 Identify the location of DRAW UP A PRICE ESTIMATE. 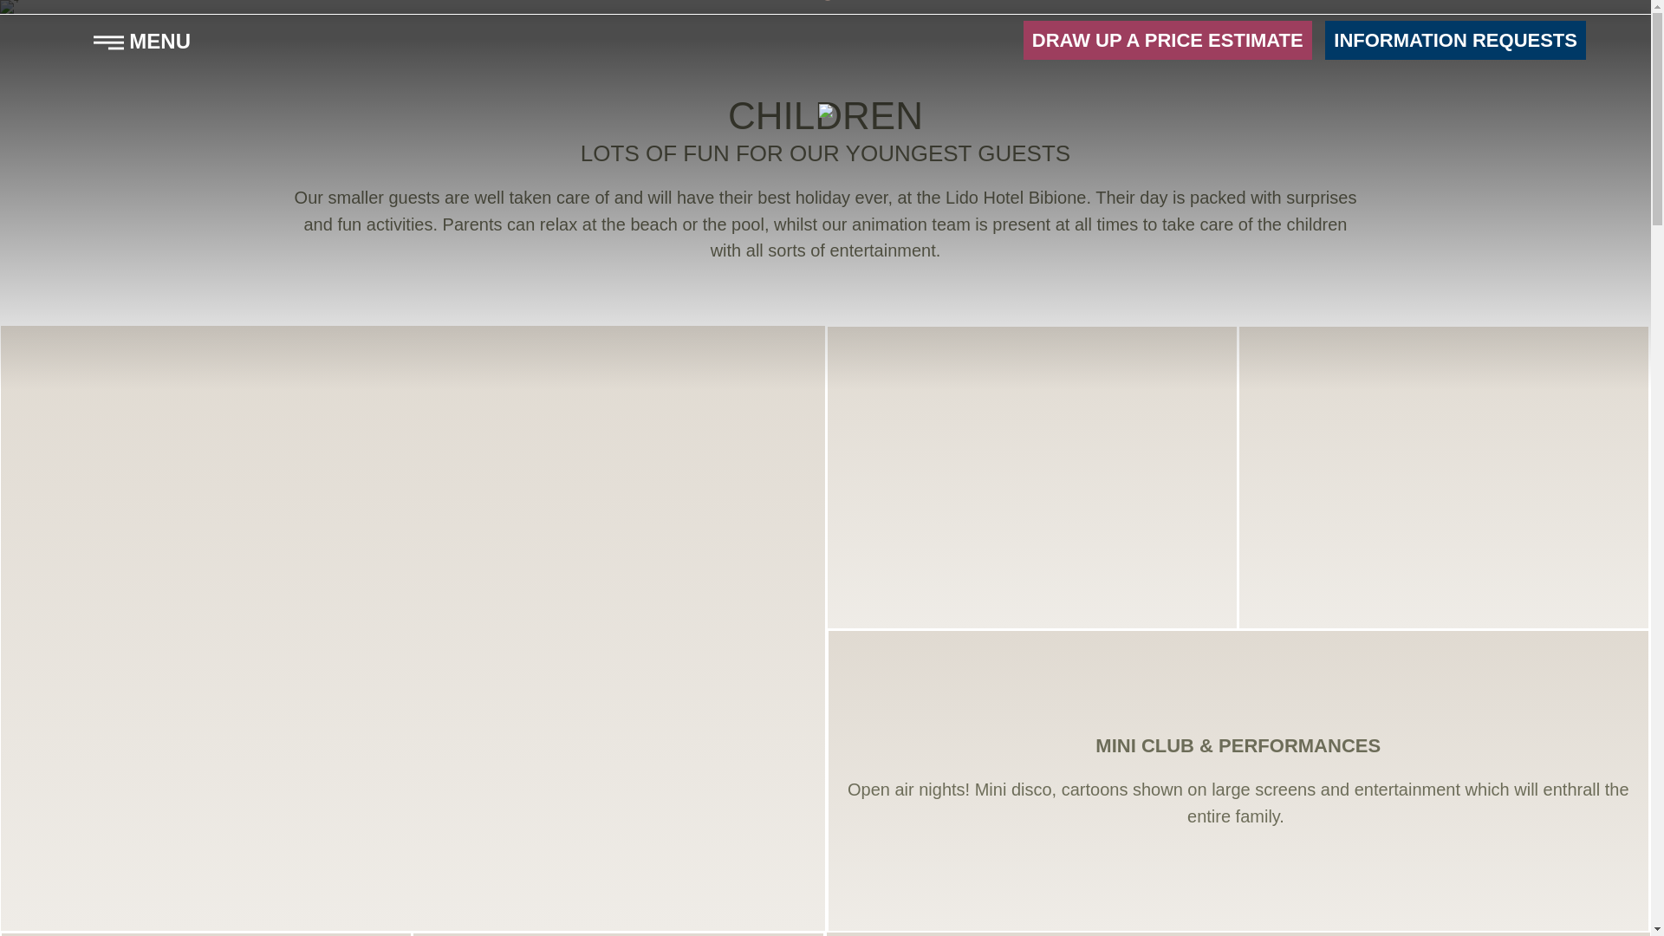
(1167, 40).